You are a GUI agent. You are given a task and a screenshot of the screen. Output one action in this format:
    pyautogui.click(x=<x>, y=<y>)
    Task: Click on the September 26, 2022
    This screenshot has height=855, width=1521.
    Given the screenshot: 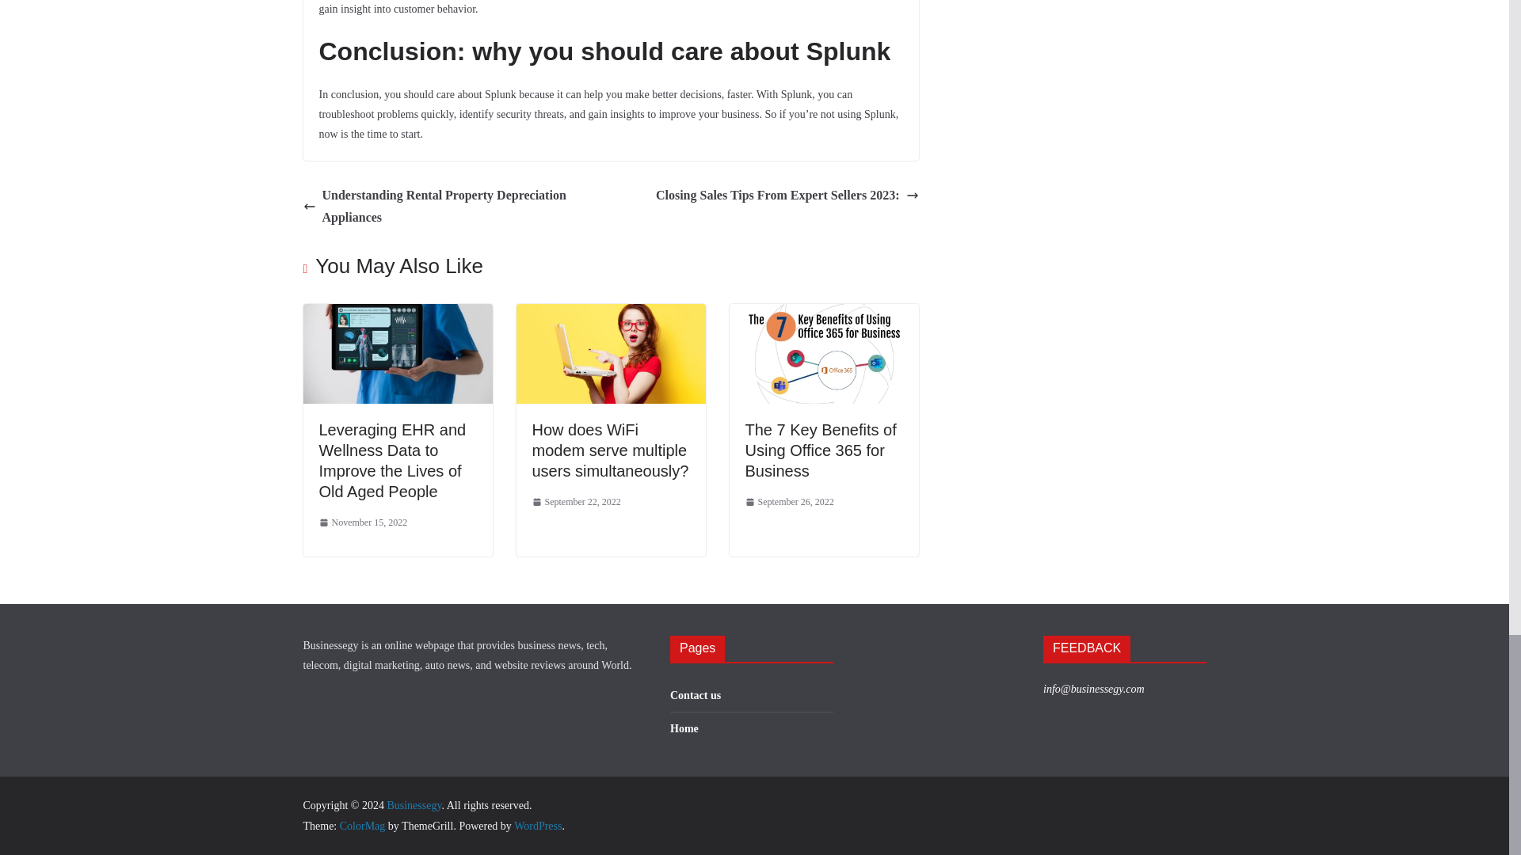 What is the action you would take?
    pyautogui.click(x=789, y=502)
    